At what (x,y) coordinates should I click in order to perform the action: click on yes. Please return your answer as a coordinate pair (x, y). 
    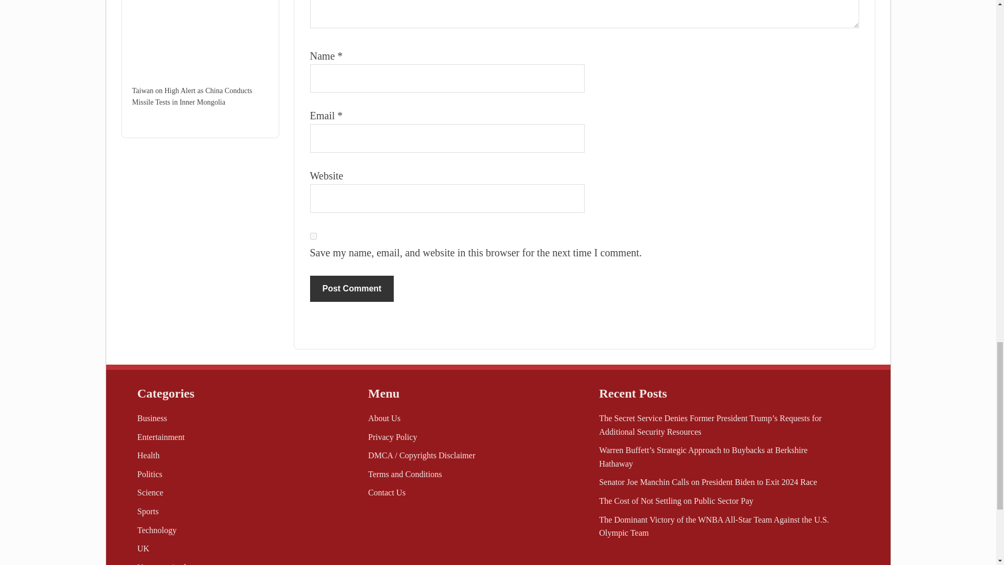
    Looking at the image, I should click on (313, 235).